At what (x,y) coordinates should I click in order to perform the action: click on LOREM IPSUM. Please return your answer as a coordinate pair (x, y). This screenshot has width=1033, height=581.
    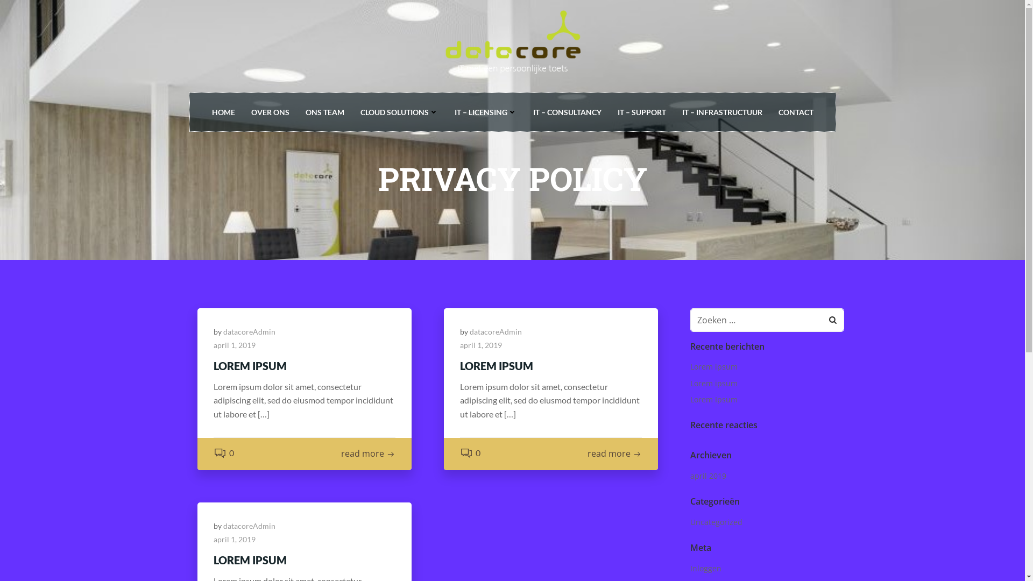
    Looking at the image, I should click on (304, 366).